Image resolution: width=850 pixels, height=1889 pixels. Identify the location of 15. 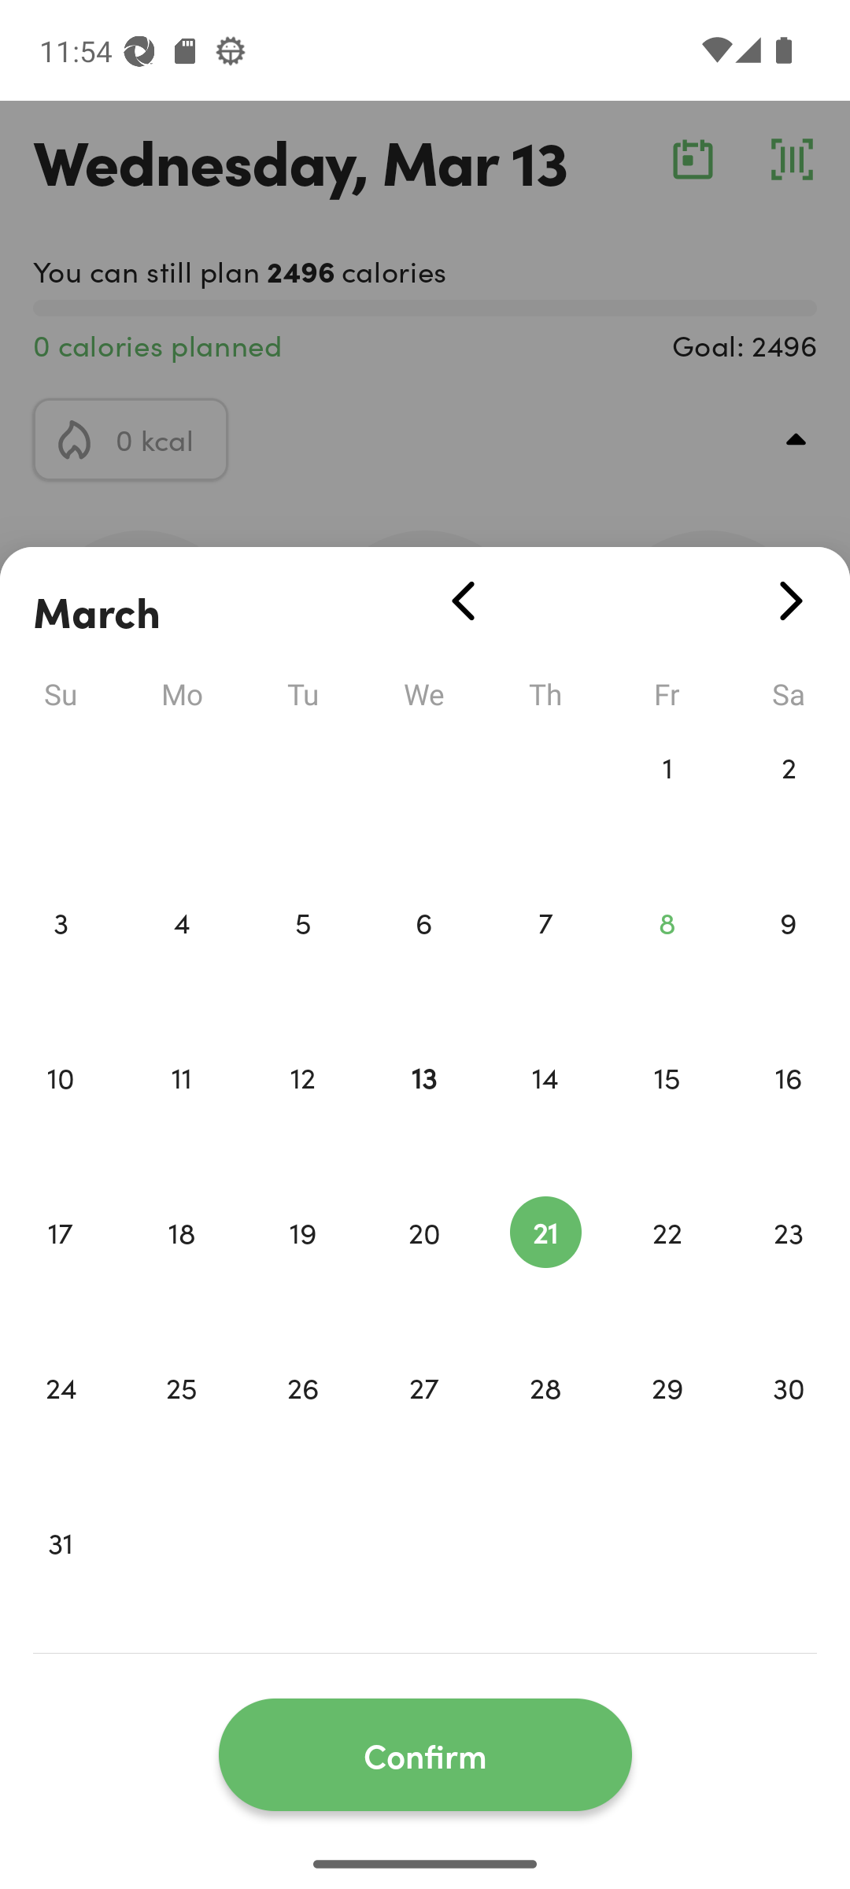
(667, 1110).